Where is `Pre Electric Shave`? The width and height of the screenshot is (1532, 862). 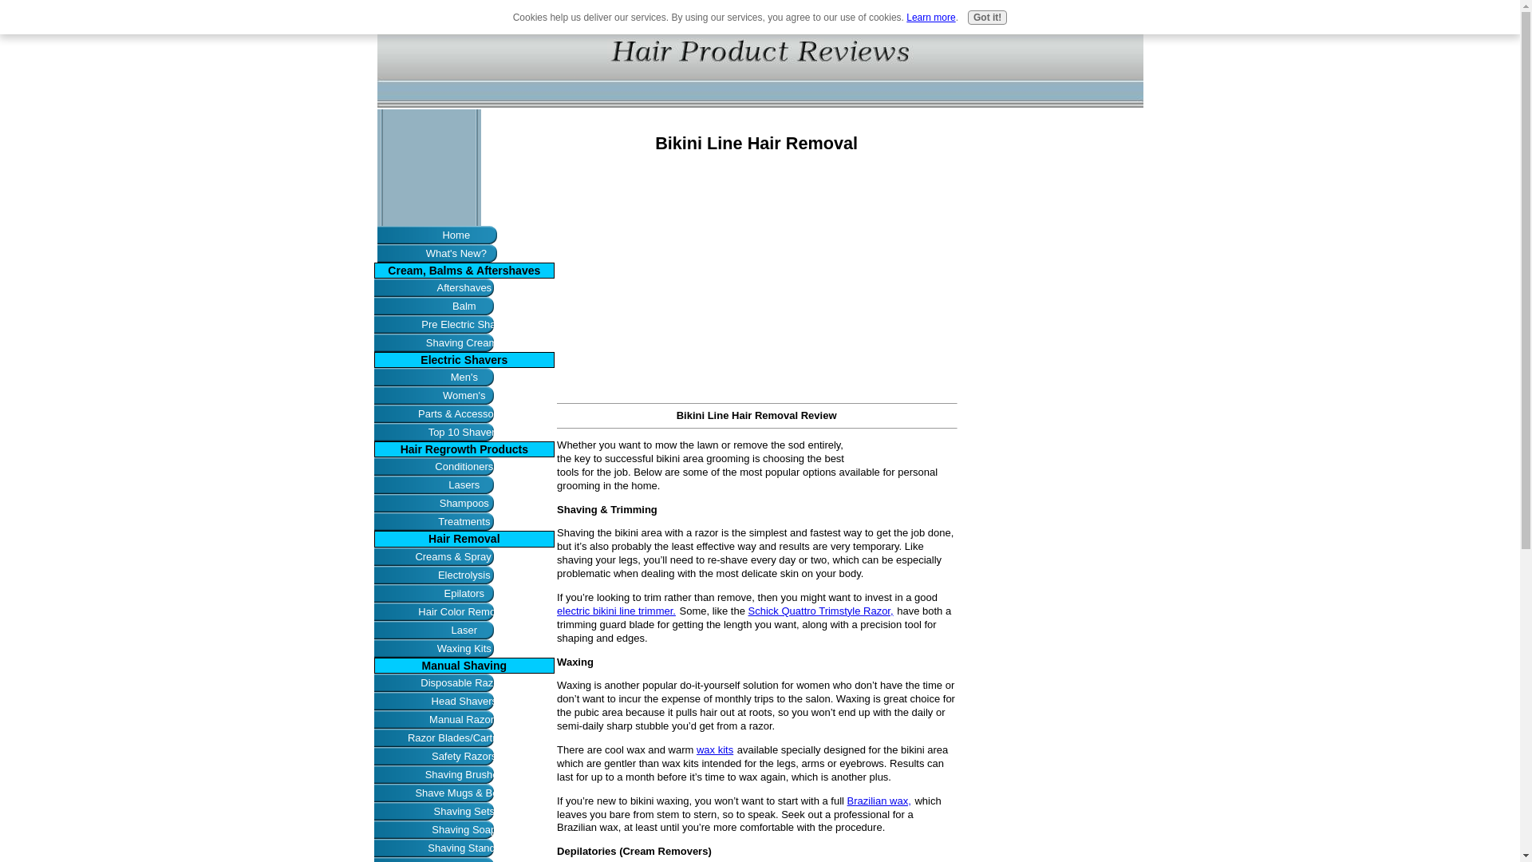 Pre Electric Shave is located at coordinates (464, 324).